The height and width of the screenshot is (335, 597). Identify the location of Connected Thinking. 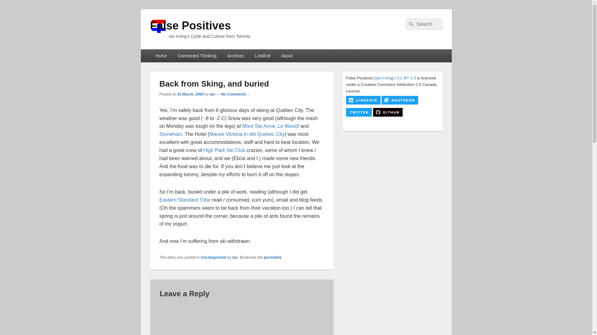
(197, 56).